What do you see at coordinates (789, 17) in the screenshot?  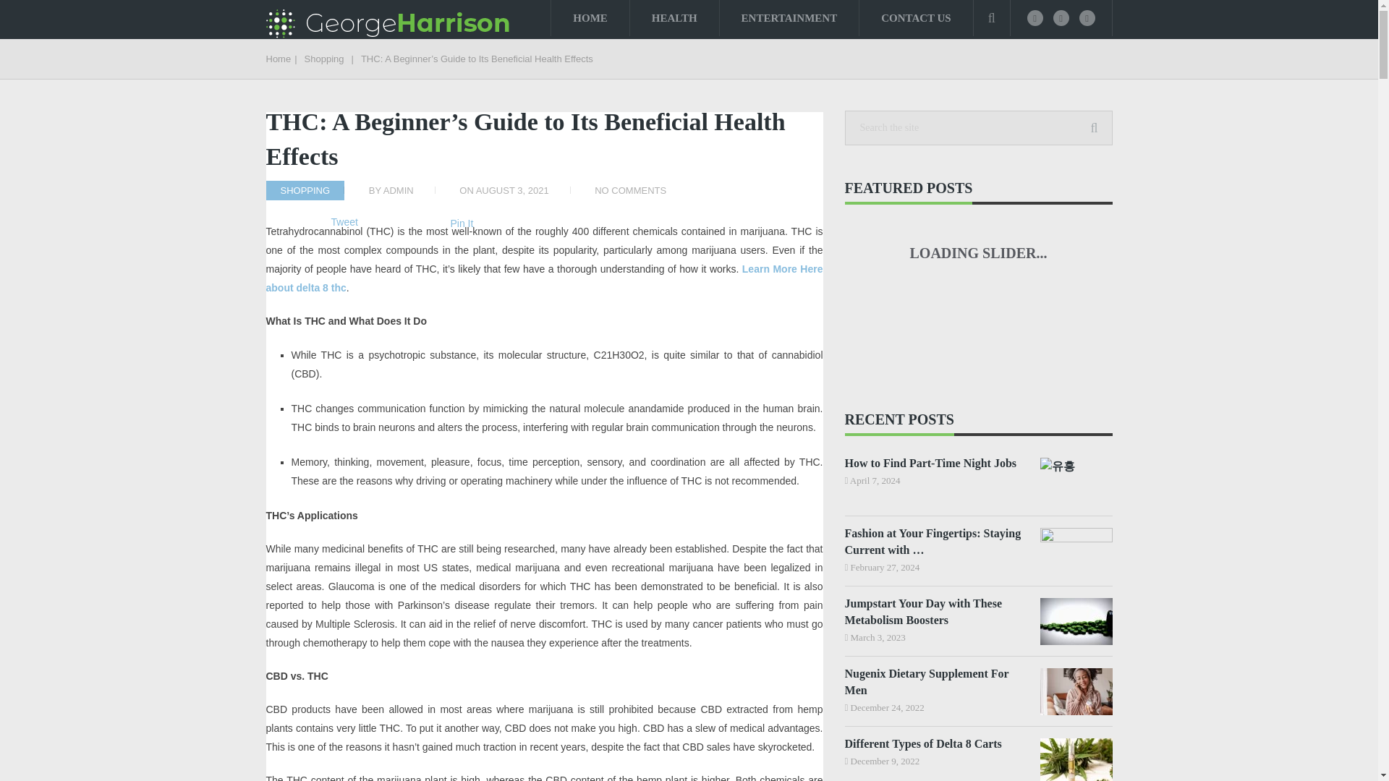 I see `ENTERTAINMENT` at bounding box center [789, 17].